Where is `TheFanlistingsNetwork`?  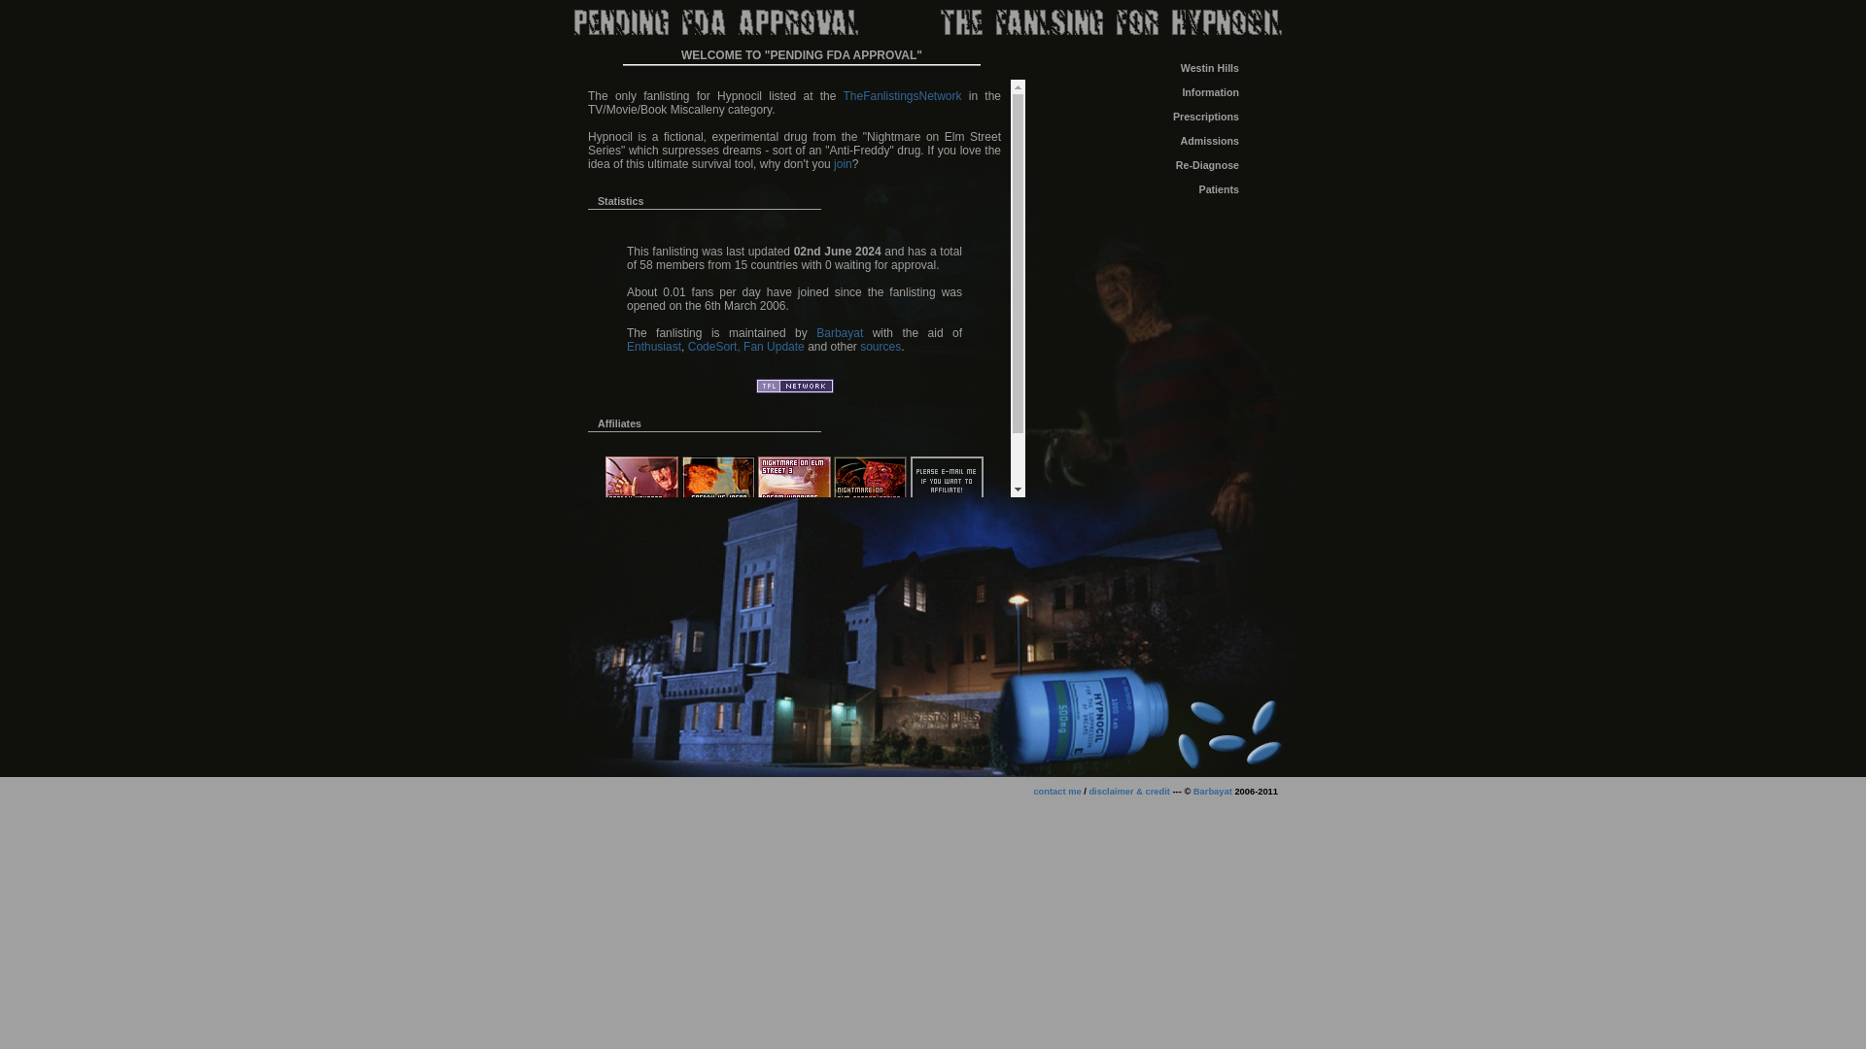
TheFanlistingsNetwork is located at coordinates (795, 386).